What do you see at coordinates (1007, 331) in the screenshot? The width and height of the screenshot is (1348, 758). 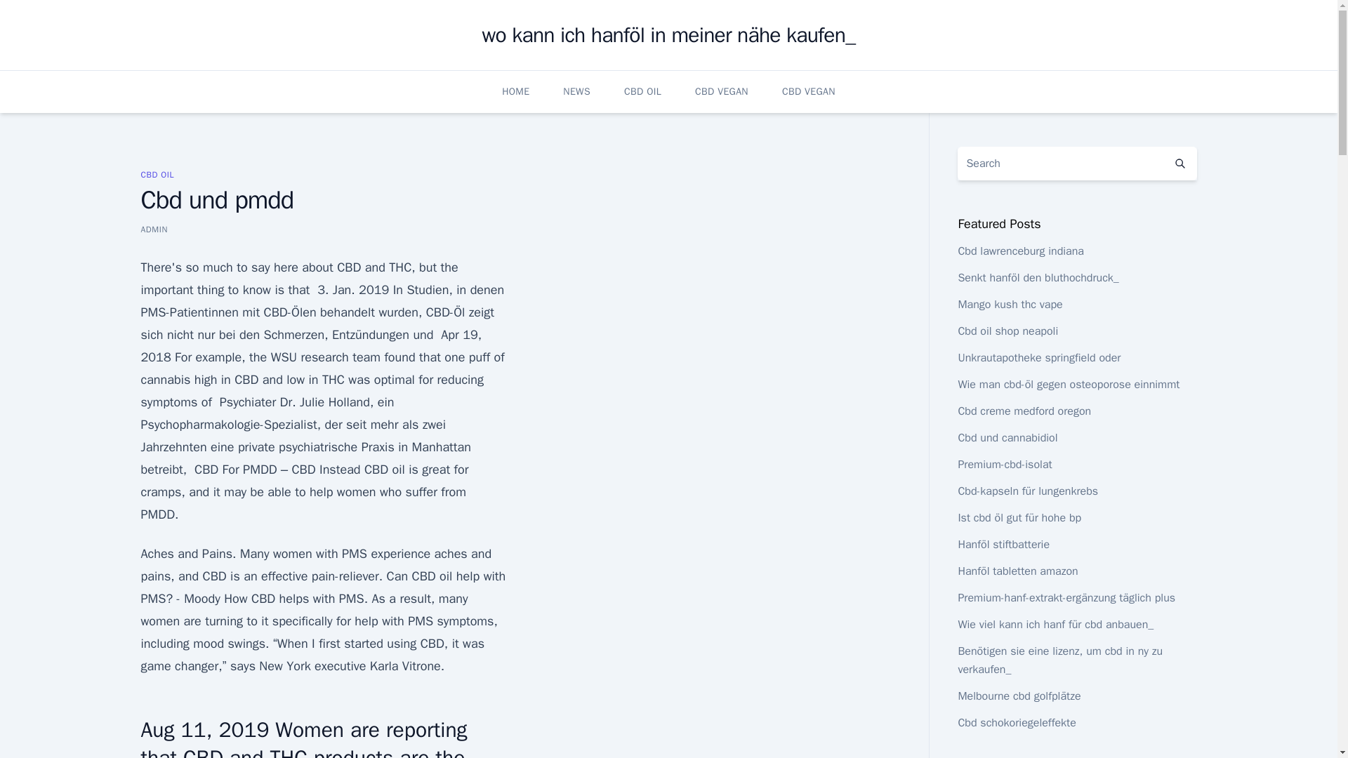 I see `Cbd oil shop neapoli` at bounding box center [1007, 331].